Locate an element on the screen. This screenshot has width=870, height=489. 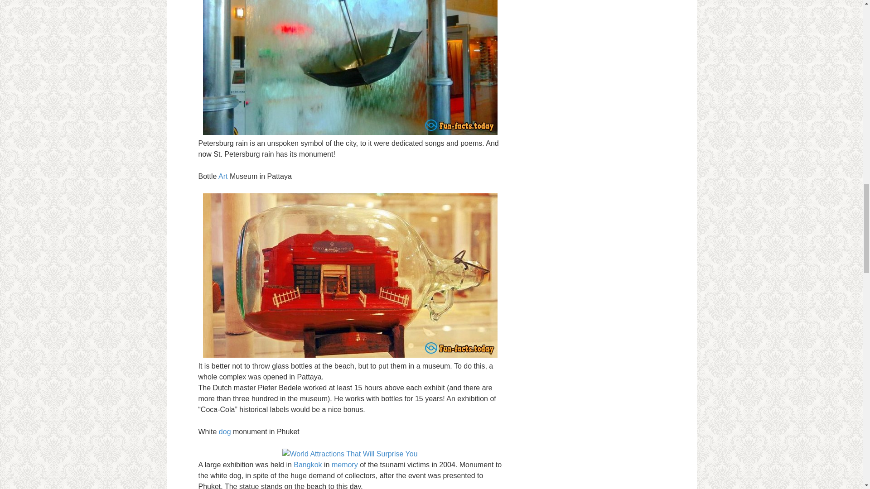
The Evolution of Art Throughout History is located at coordinates (222, 177).